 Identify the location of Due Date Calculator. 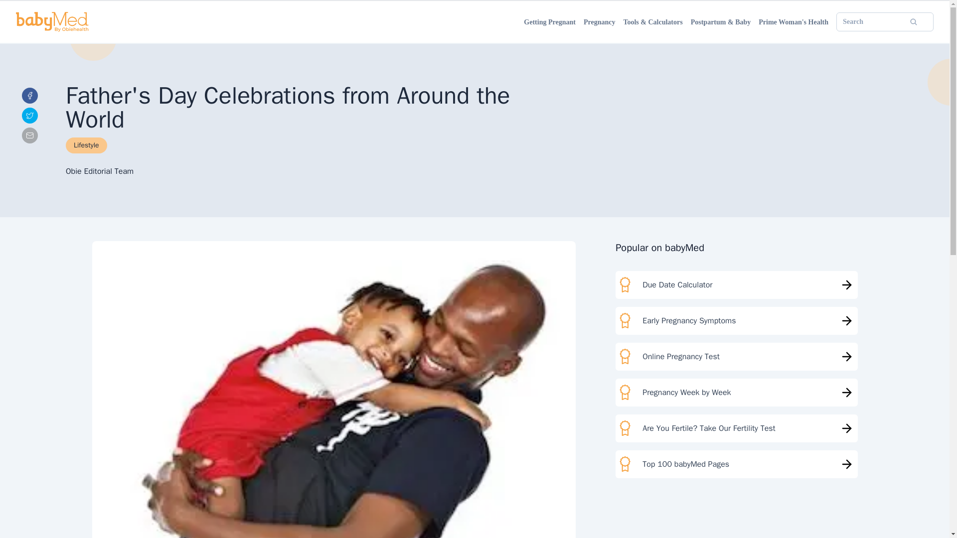
(736, 285).